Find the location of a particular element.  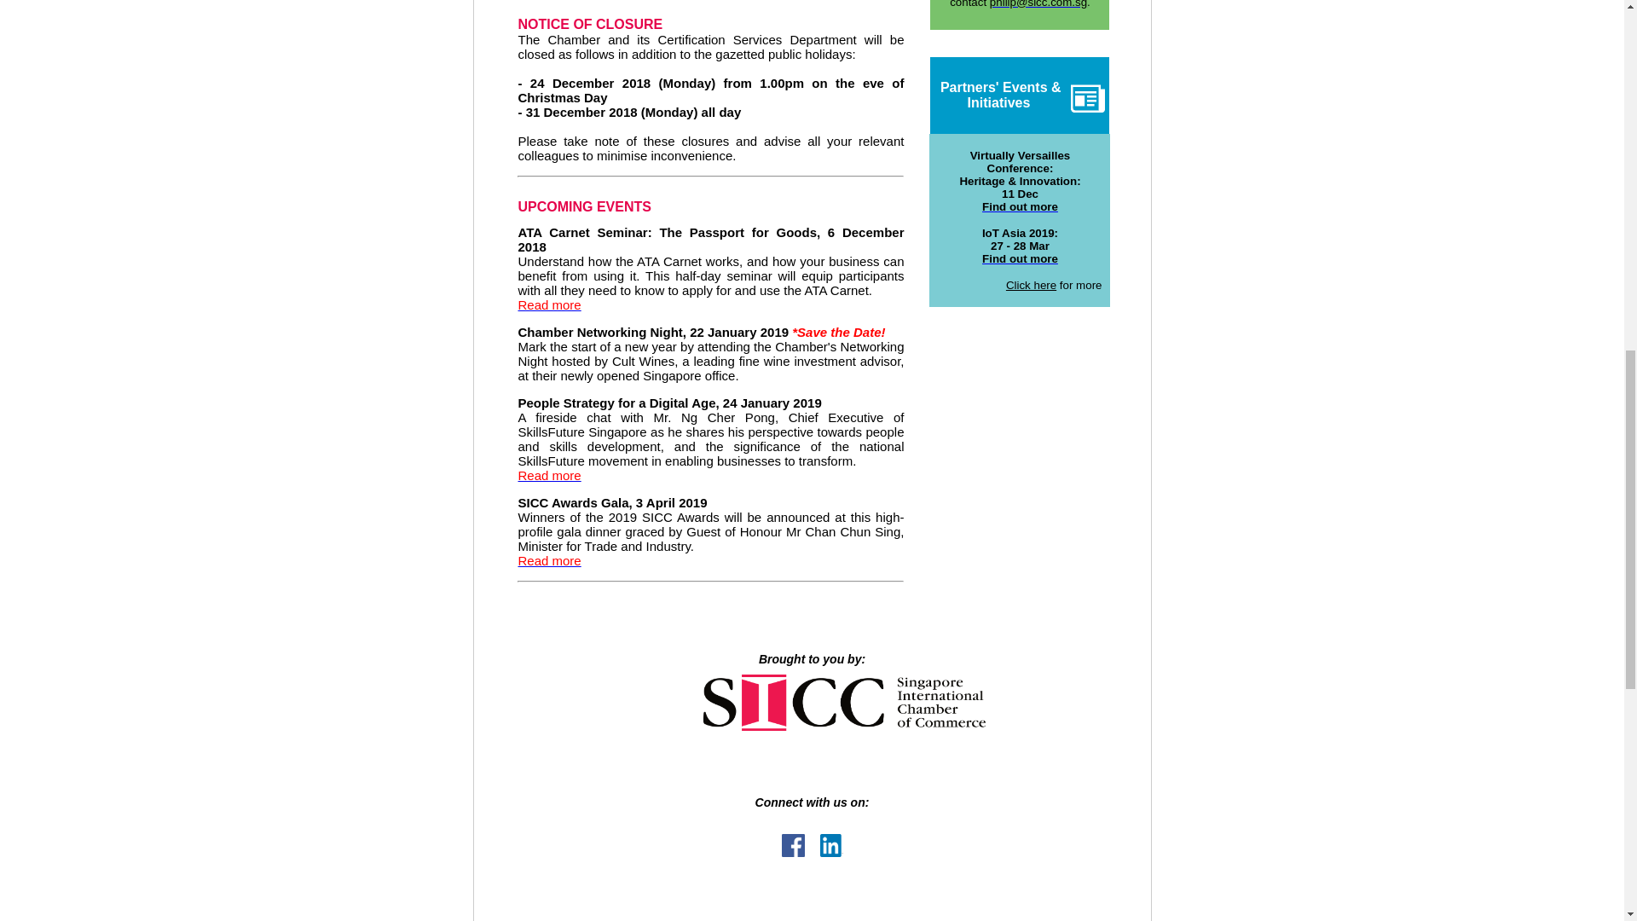

Find out more is located at coordinates (1020, 258).